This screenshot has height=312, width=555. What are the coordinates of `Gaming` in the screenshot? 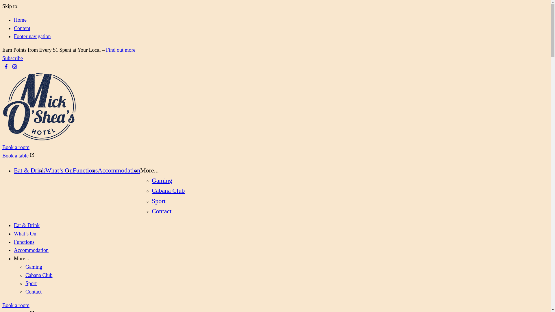 It's located at (34, 267).